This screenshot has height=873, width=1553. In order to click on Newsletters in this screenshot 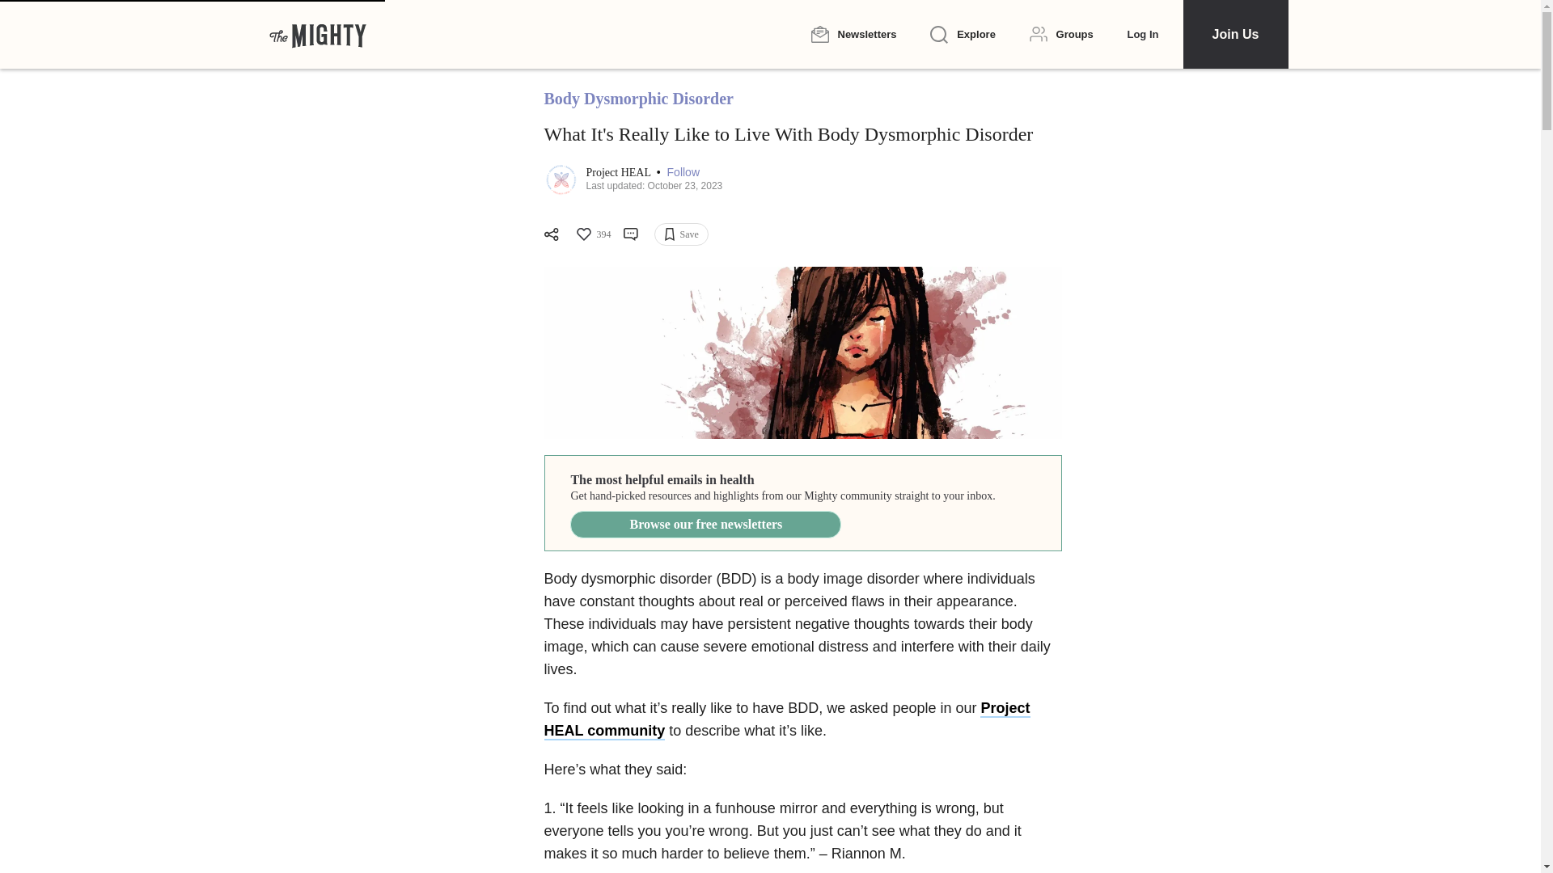, I will do `click(853, 34)`.